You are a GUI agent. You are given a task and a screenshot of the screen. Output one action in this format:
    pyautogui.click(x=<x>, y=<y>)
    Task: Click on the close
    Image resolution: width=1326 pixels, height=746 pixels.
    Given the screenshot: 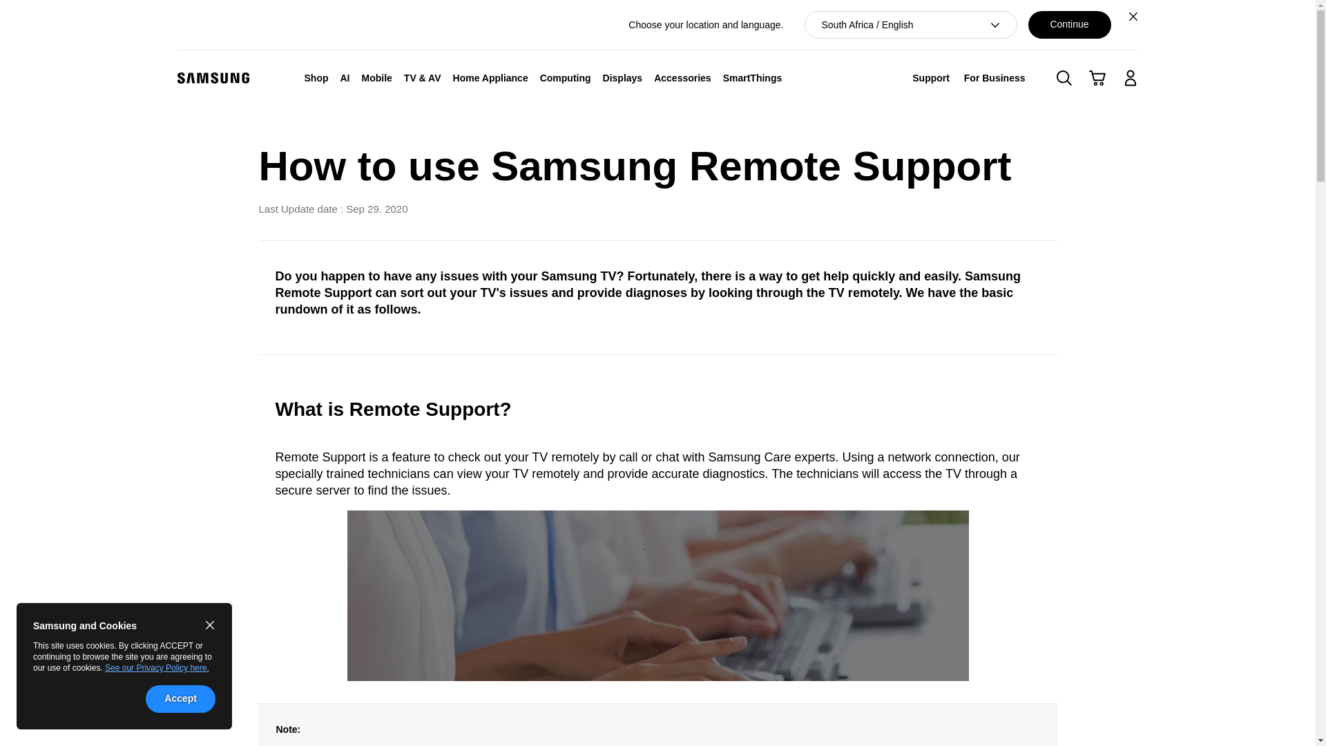 What is the action you would take?
    pyautogui.click(x=210, y=624)
    